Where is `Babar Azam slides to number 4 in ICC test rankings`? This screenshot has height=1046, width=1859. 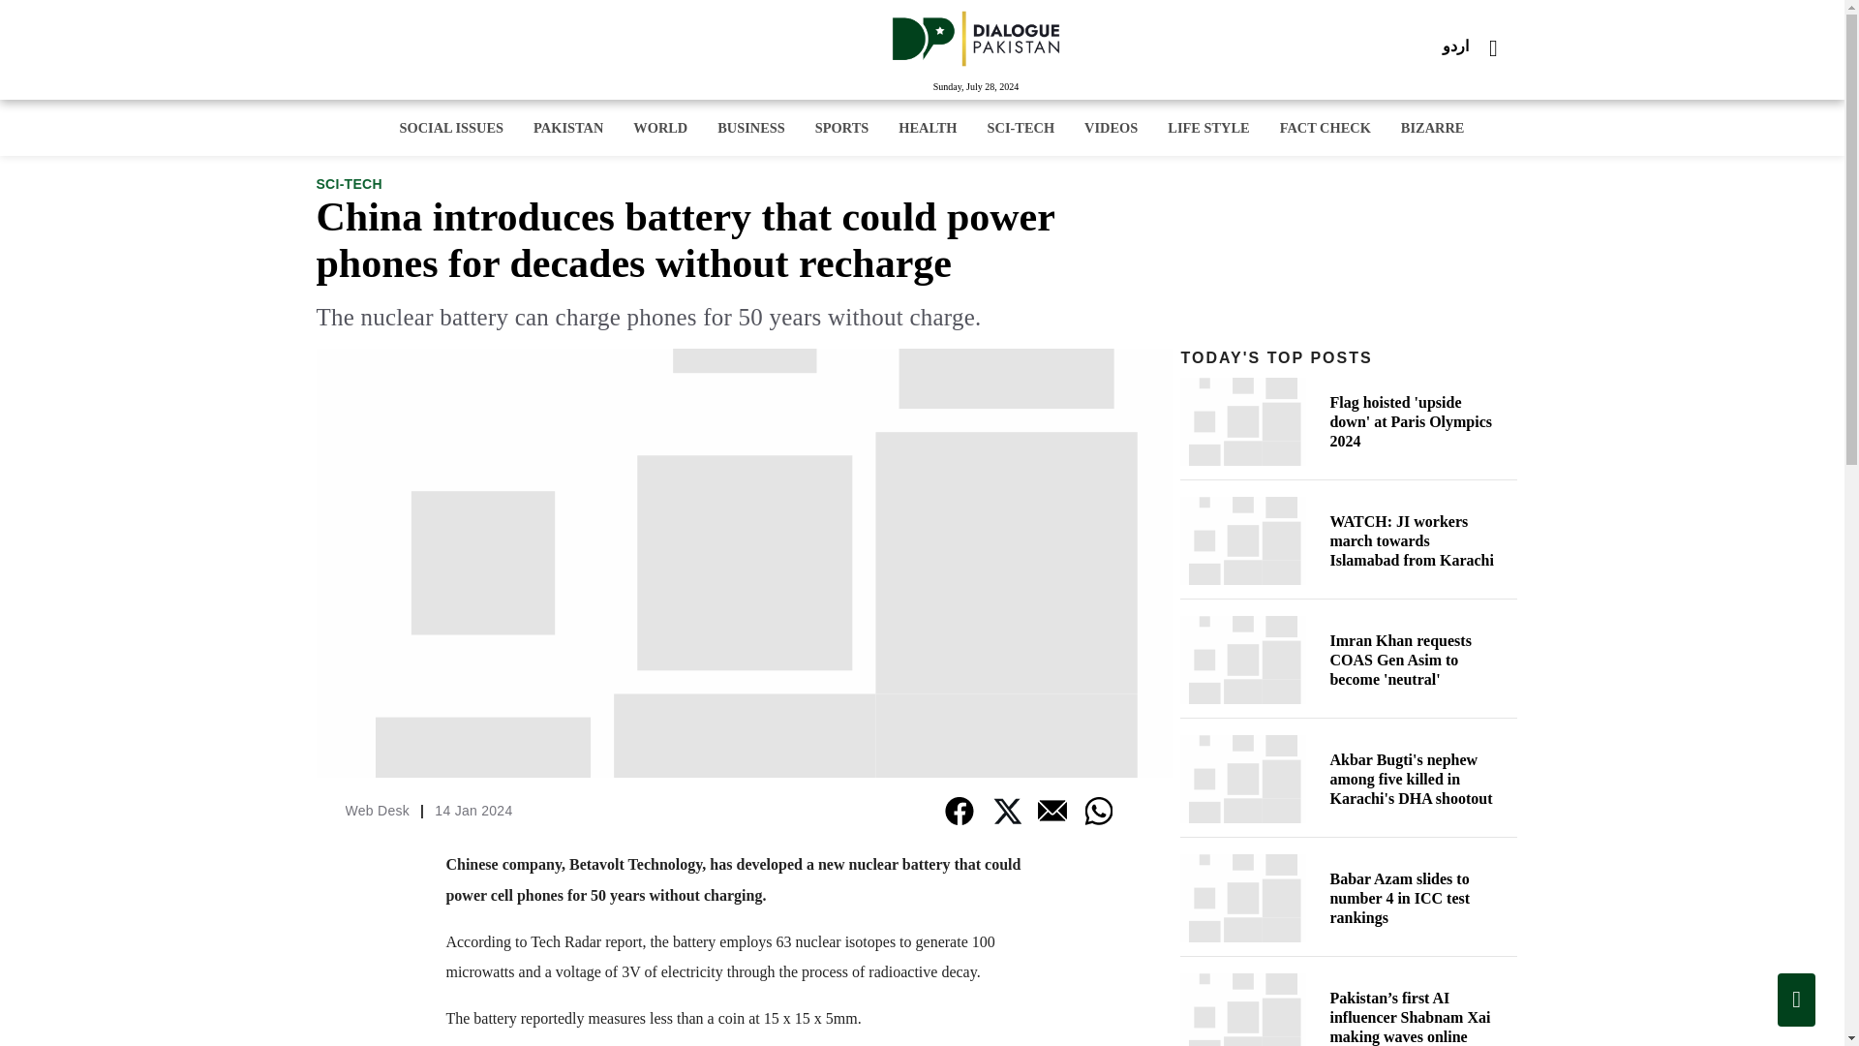 Babar Azam slides to number 4 in ICC test rankings is located at coordinates (1348, 899).